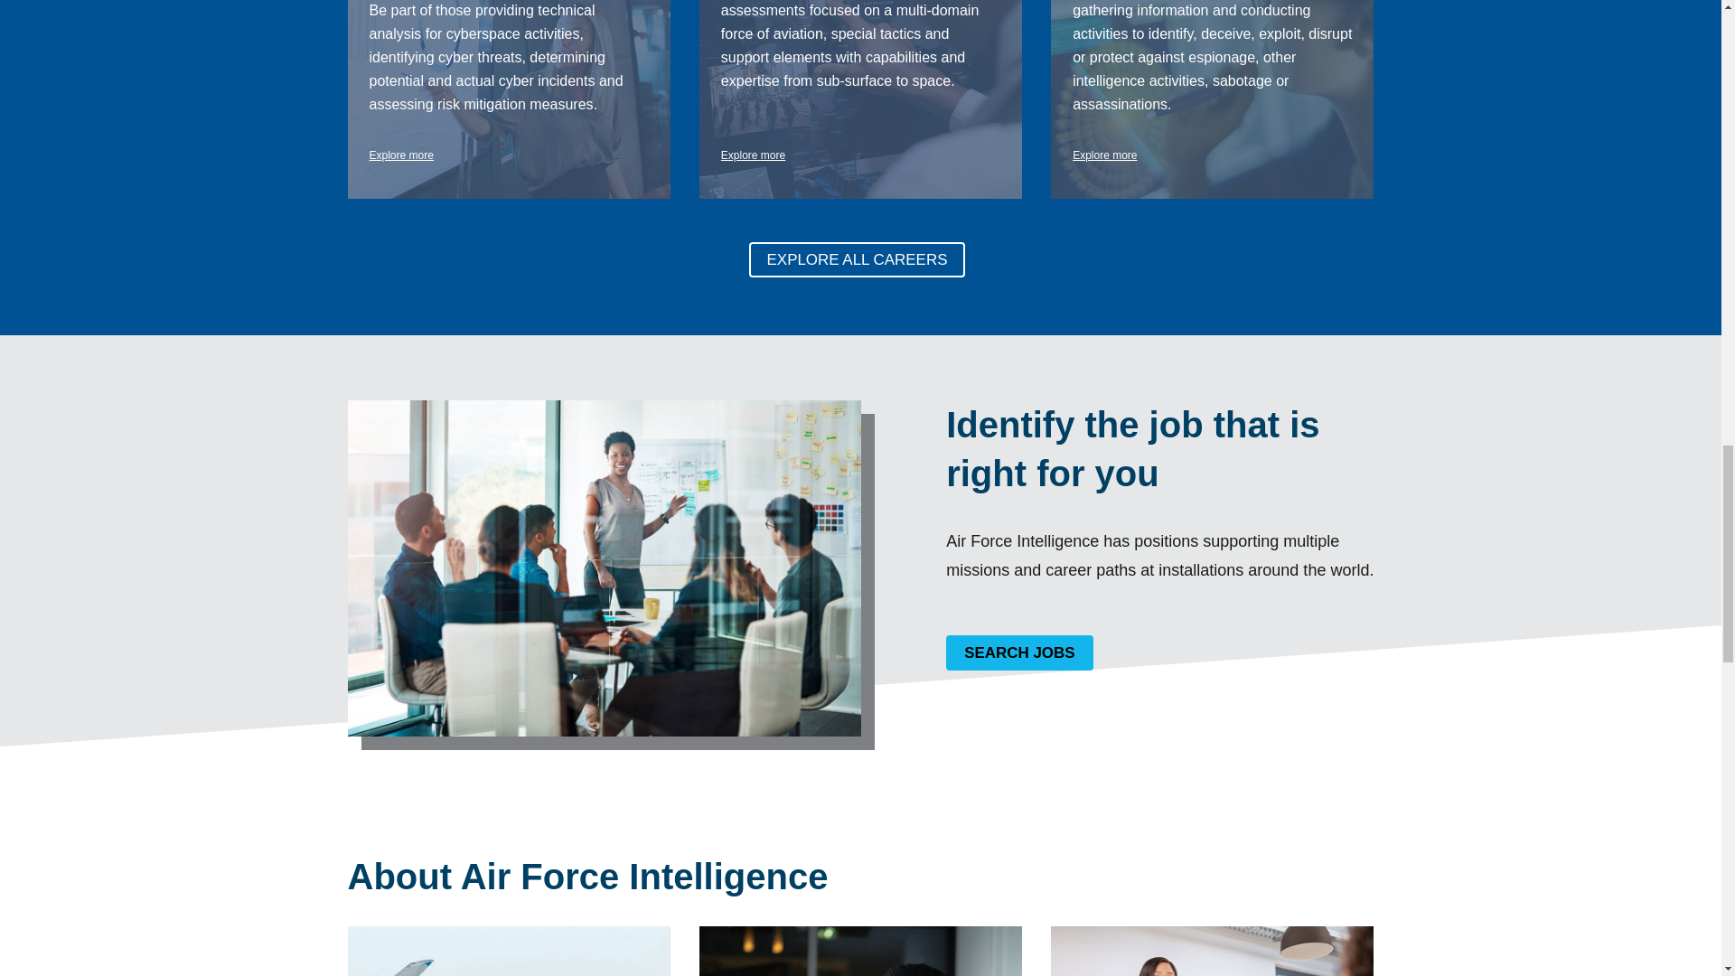 The width and height of the screenshot is (1735, 976). What do you see at coordinates (754, 155) in the screenshot?
I see `Explore more` at bounding box center [754, 155].